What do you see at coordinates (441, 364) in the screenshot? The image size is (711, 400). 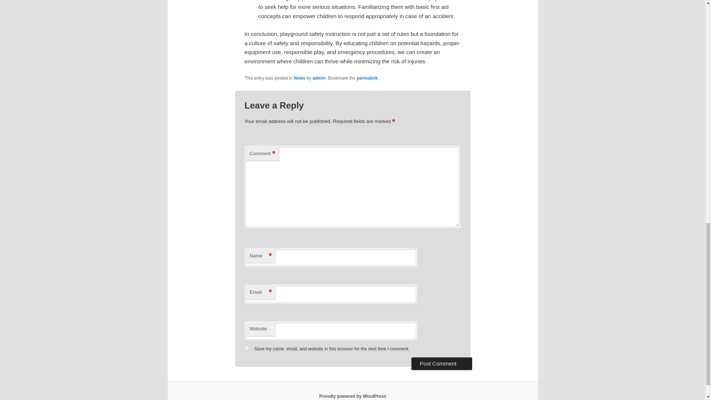 I see `Post Comment` at bounding box center [441, 364].